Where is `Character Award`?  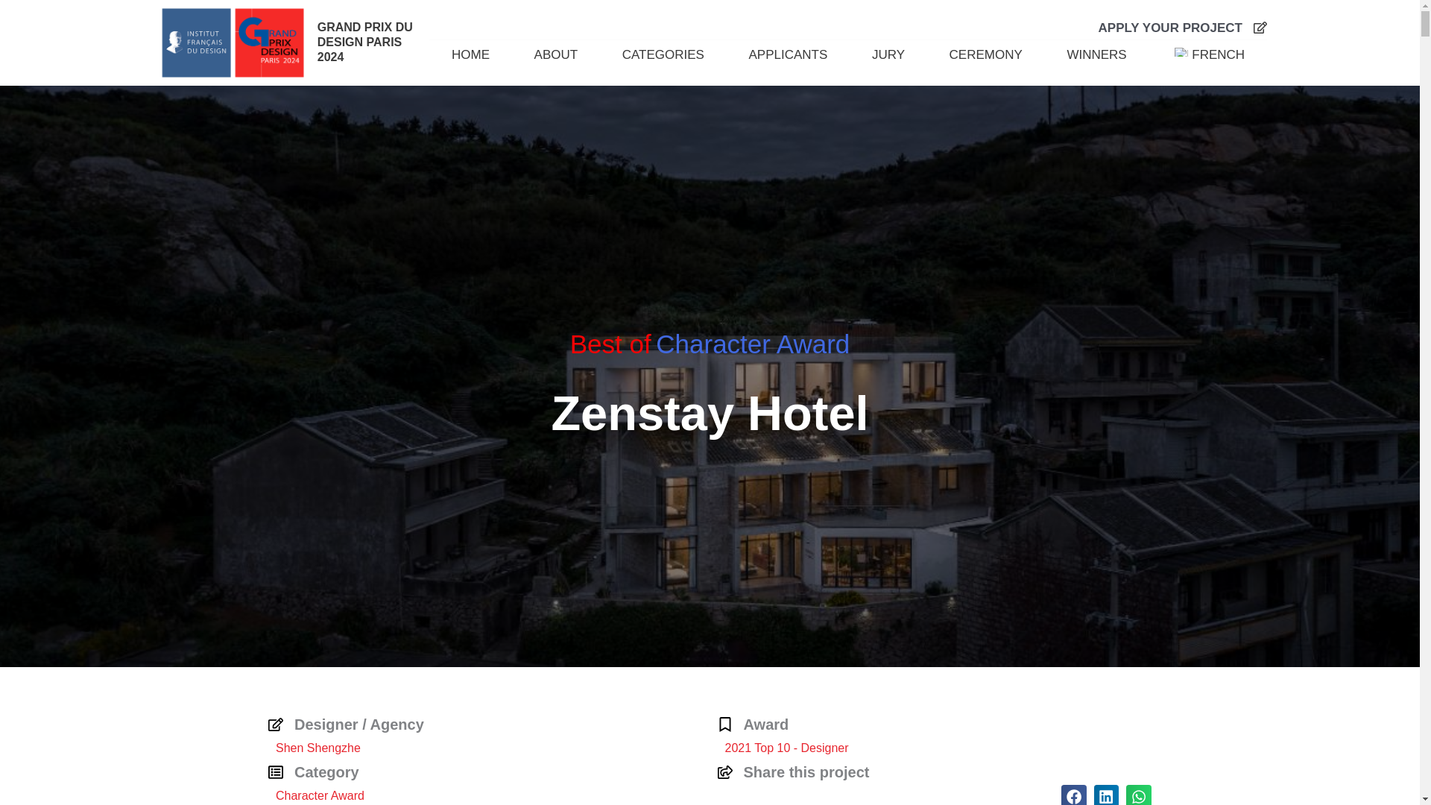
Character Award is located at coordinates (753, 343).